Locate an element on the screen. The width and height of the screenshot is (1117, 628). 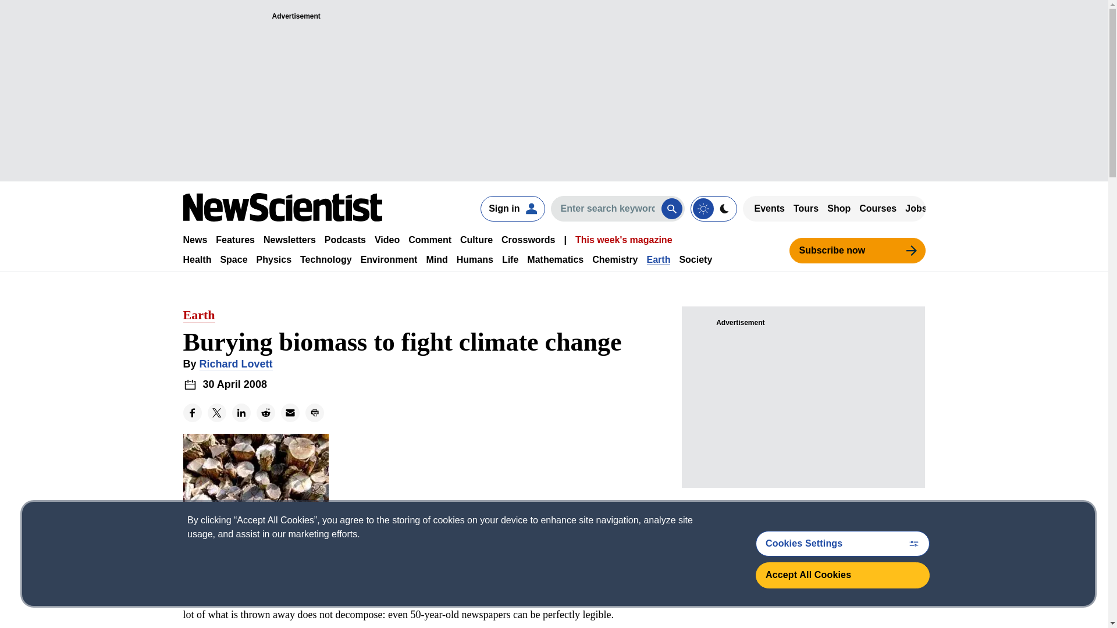
Mind is located at coordinates (436, 259).